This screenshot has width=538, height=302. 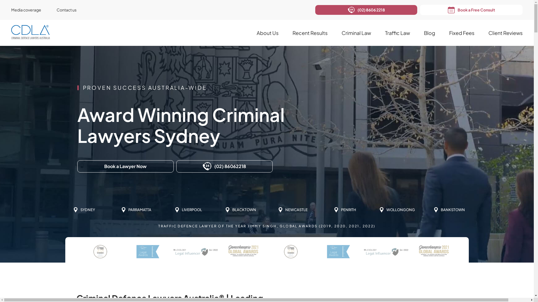 I want to click on Media coverage, so click(x=34, y=10).